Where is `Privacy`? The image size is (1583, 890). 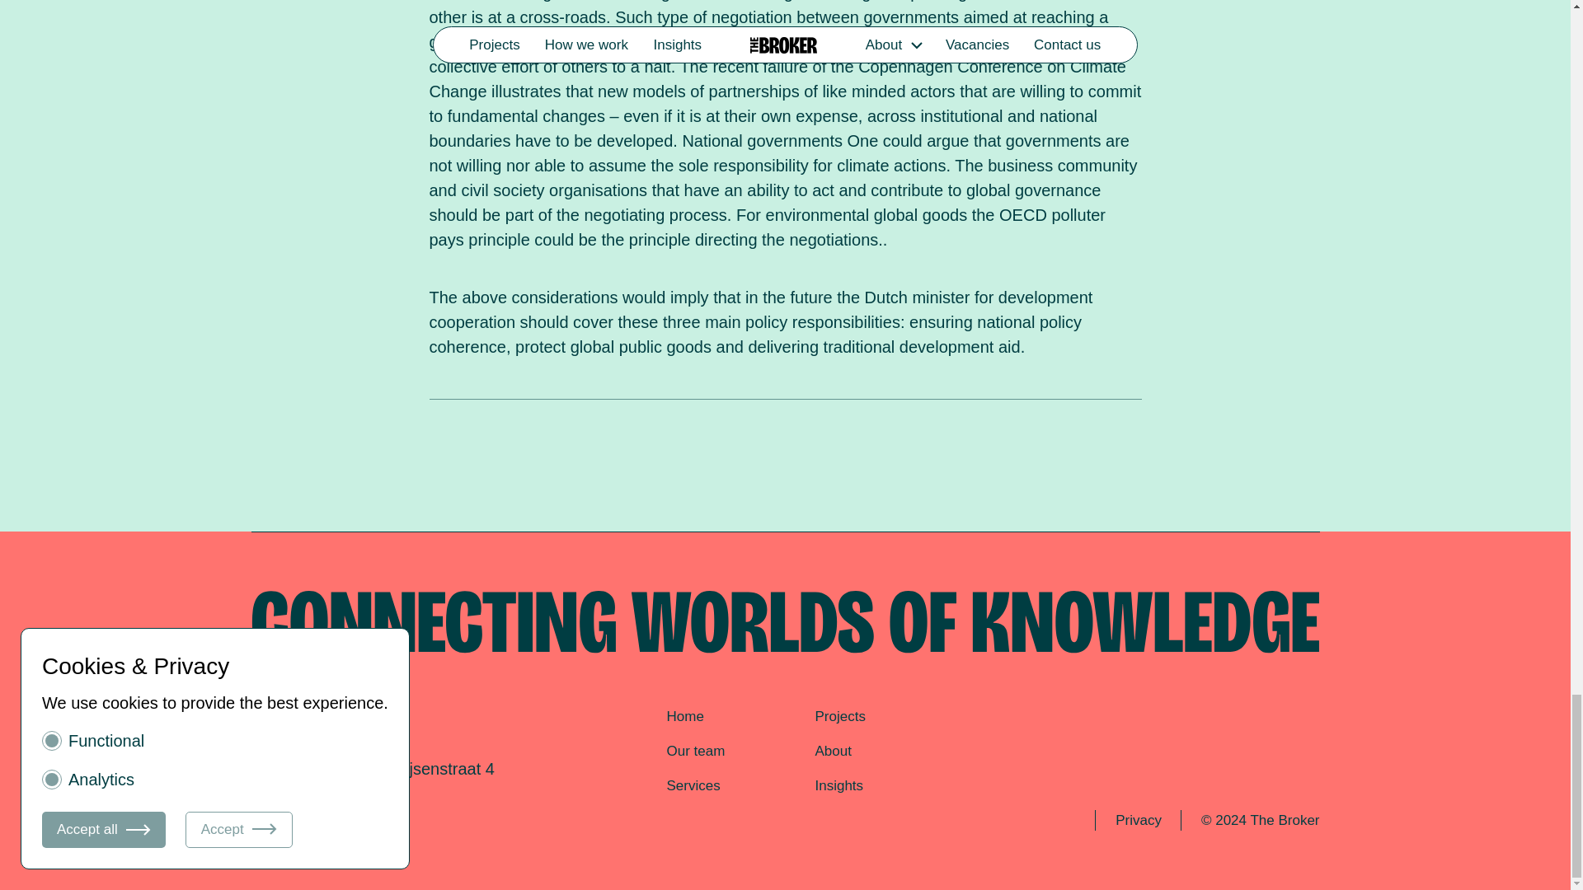 Privacy is located at coordinates (1138, 820).